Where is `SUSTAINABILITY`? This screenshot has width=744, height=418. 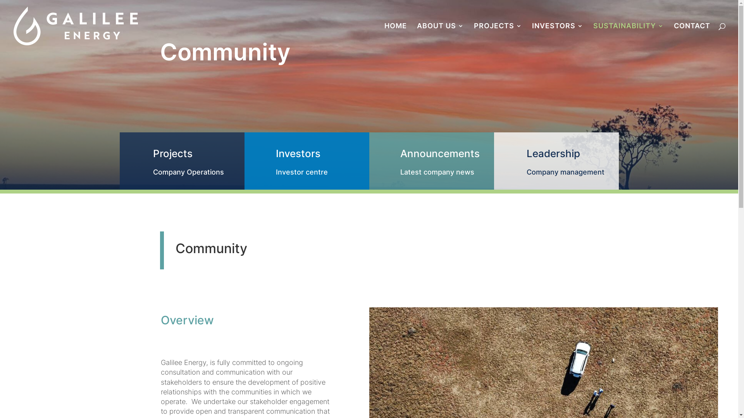
SUSTAINABILITY is located at coordinates (629, 38).